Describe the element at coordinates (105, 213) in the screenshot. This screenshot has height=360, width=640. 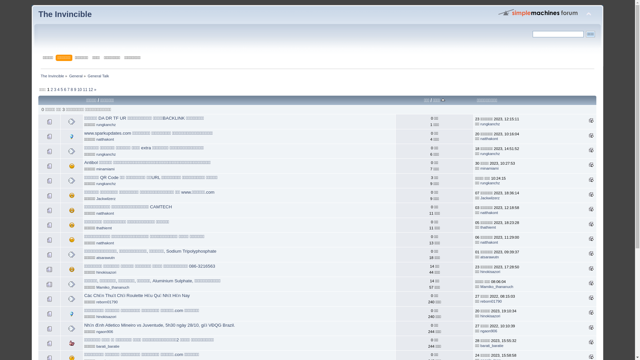
I see `natthakont` at that location.